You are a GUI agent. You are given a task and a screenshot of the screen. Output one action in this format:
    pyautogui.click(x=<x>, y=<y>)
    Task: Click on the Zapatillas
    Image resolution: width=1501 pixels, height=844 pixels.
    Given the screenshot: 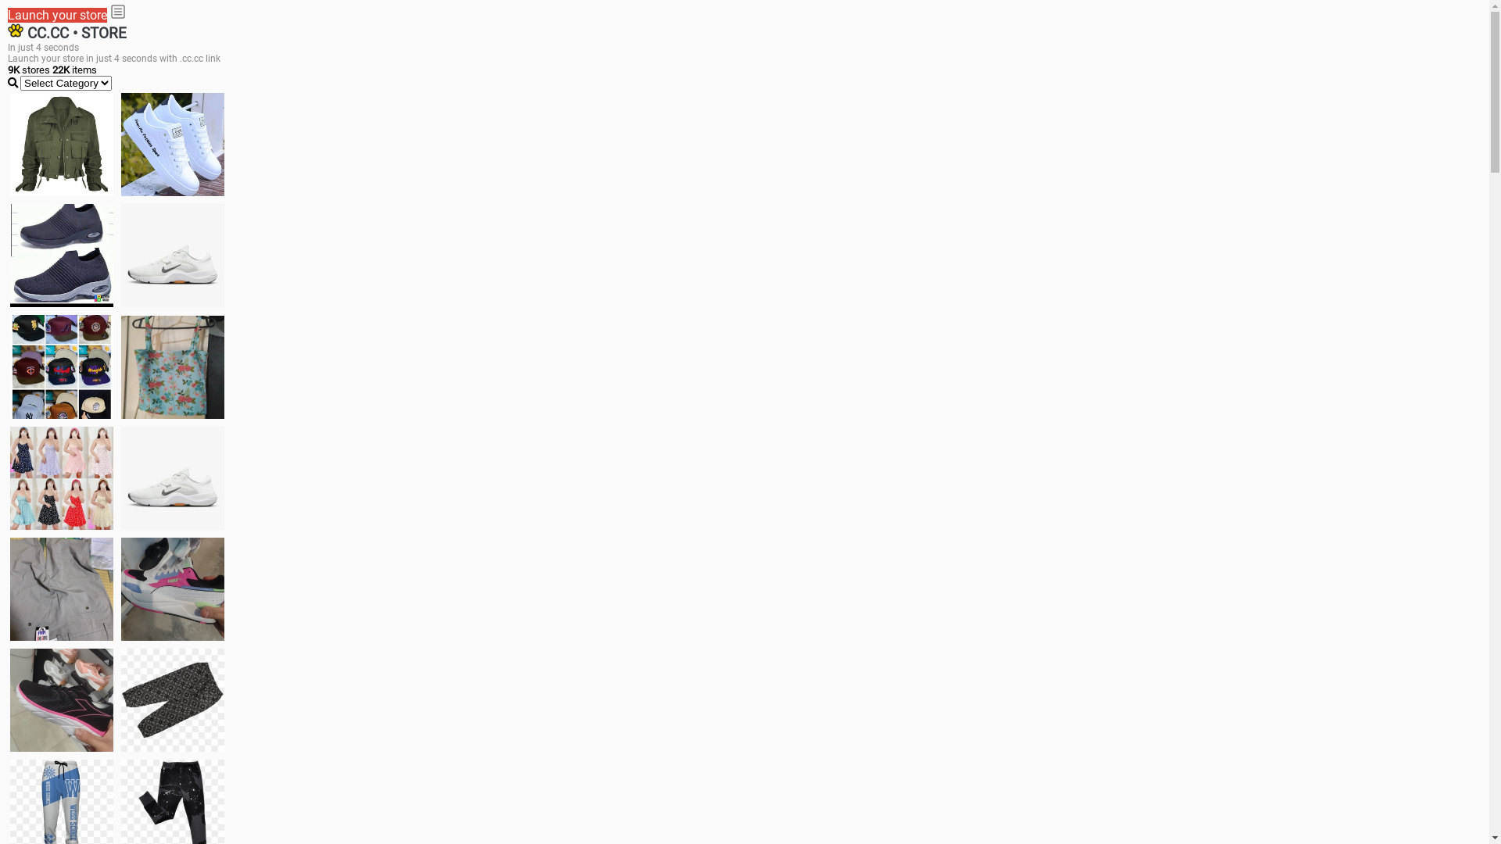 What is the action you would take?
    pyautogui.click(x=62, y=700)
    